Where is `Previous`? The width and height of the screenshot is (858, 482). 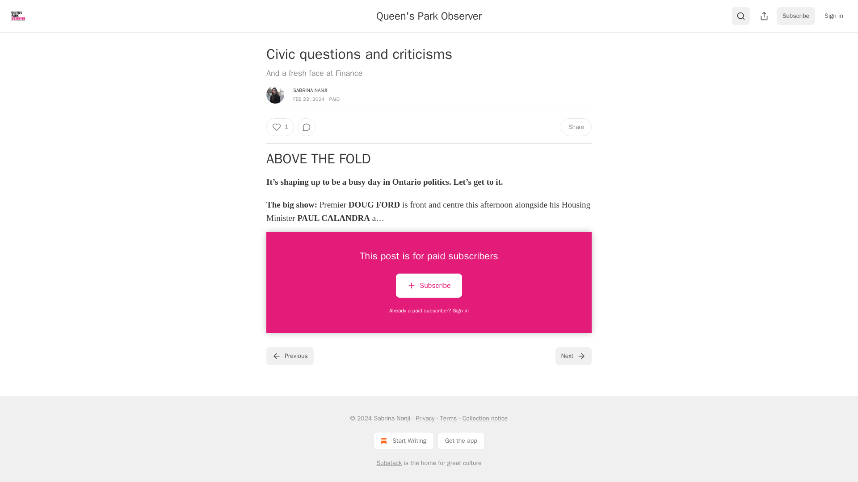 Previous is located at coordinates (290, 356).